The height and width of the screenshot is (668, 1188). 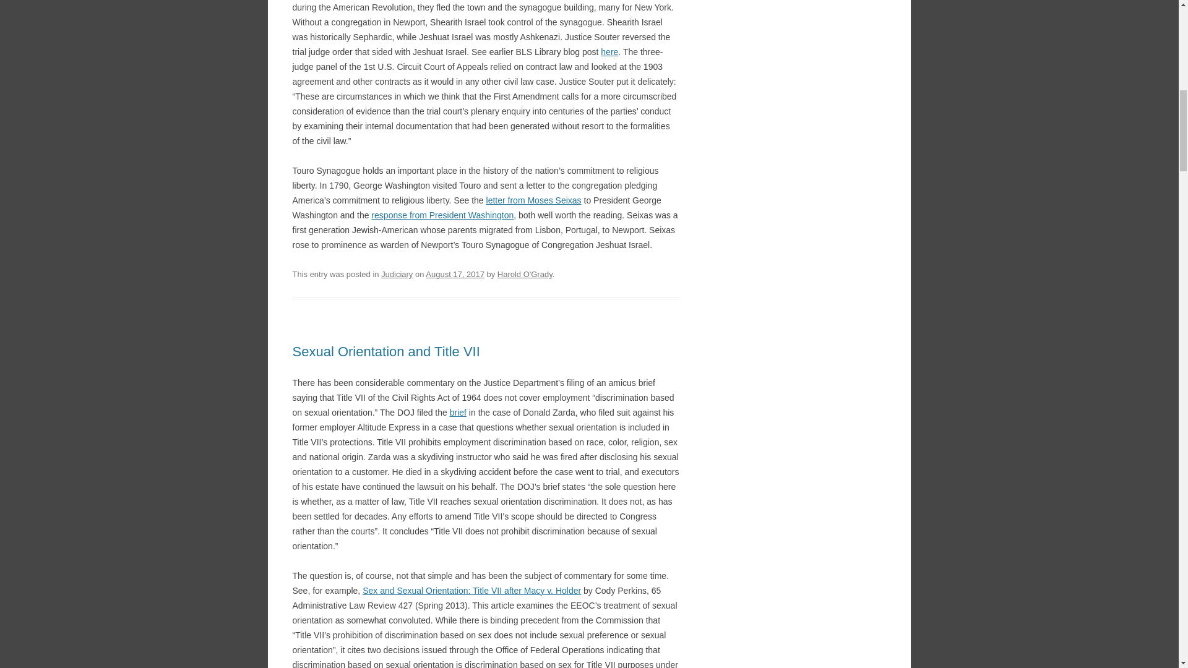 I want to click on letter from Moses Seixas, so click(x=533, y=200).